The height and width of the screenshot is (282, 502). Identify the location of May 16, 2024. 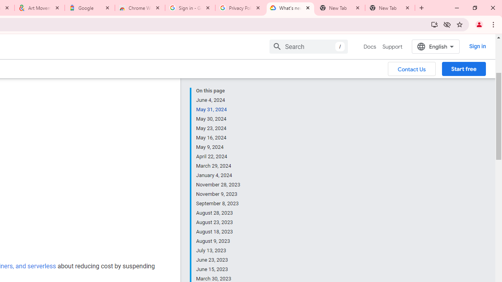
(218, 138).